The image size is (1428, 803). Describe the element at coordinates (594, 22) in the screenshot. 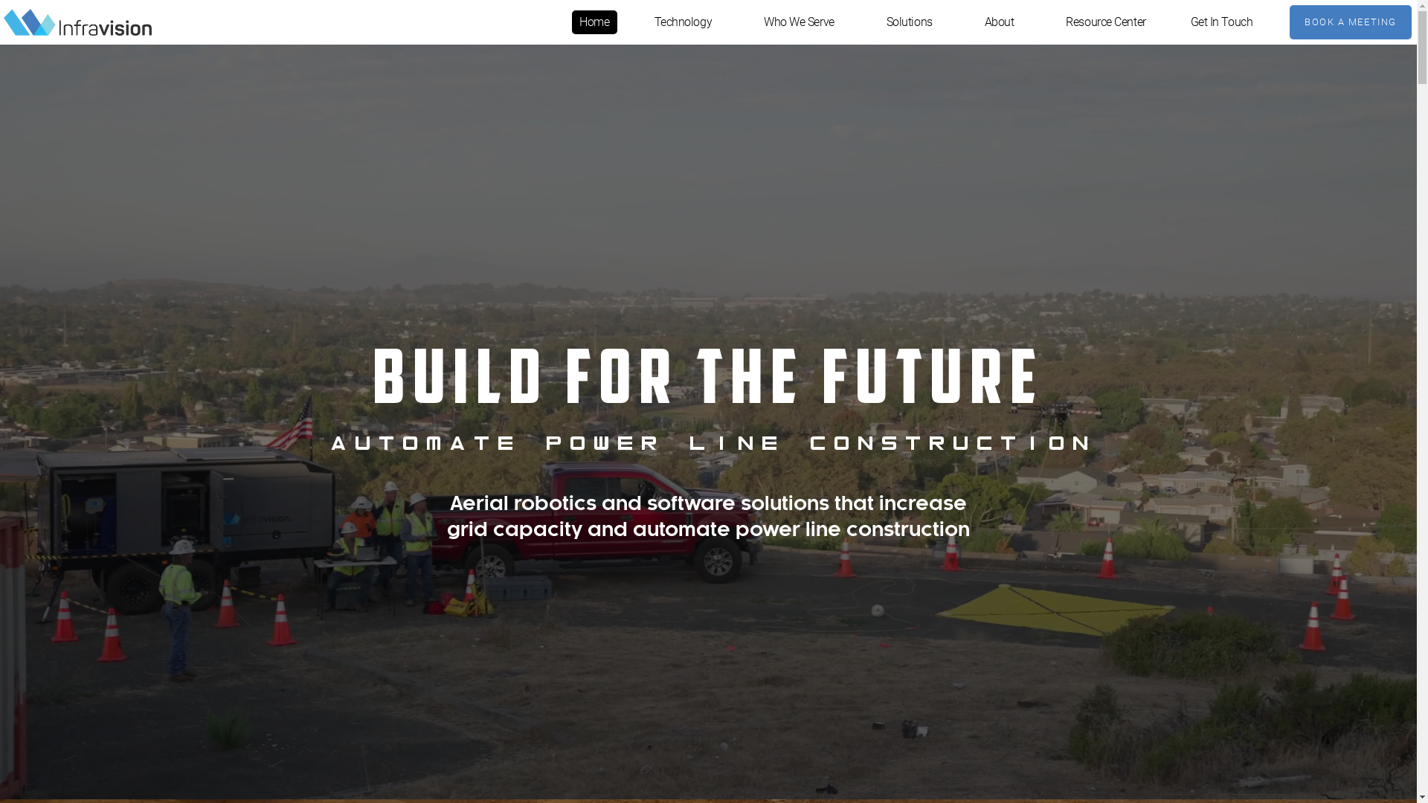

I see `Home` at that location.